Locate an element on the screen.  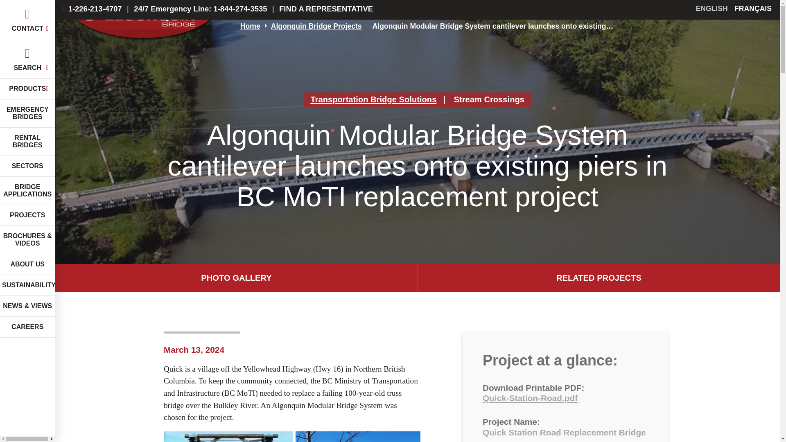
PROJECTS is located at coordinates (27, 215).